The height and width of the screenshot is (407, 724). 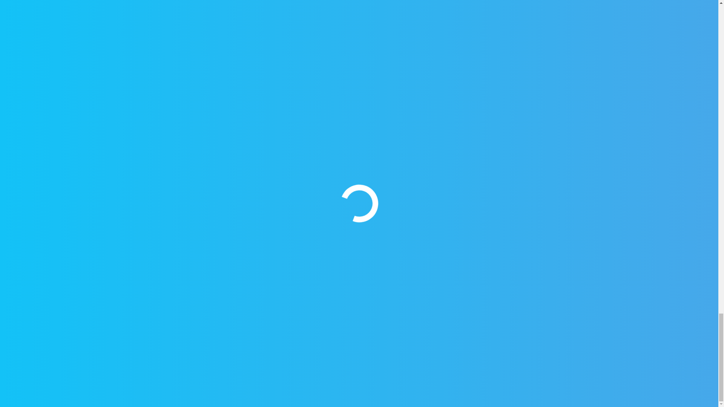 What do you see at coordinates (276, 277) in the screenshot?
I see `Packages and Pricing` at bounding box center [276, 277].